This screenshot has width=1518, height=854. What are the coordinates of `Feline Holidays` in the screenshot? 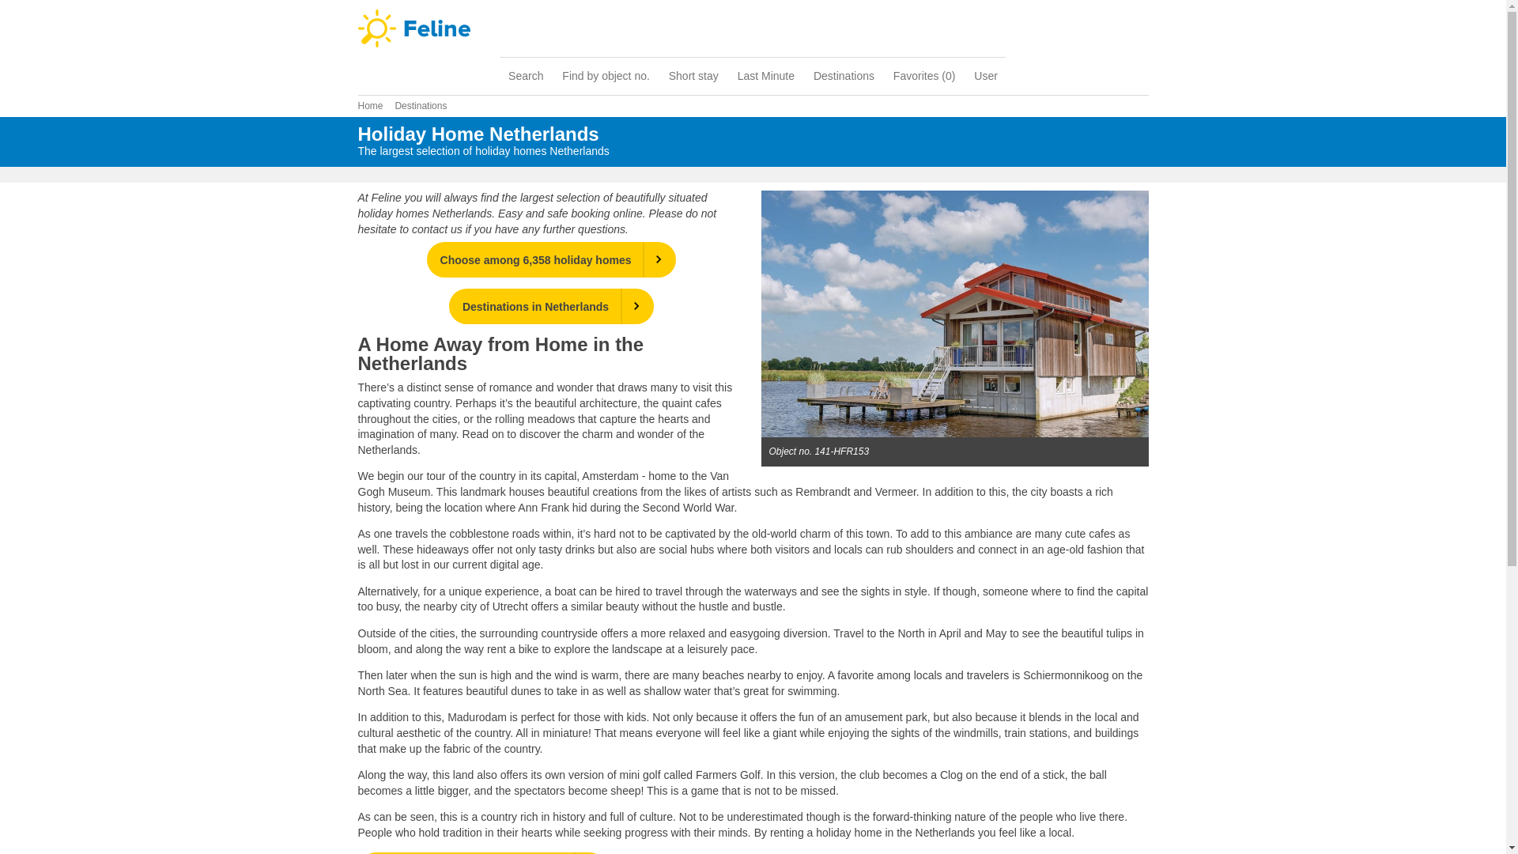 It's located at (752, 28).